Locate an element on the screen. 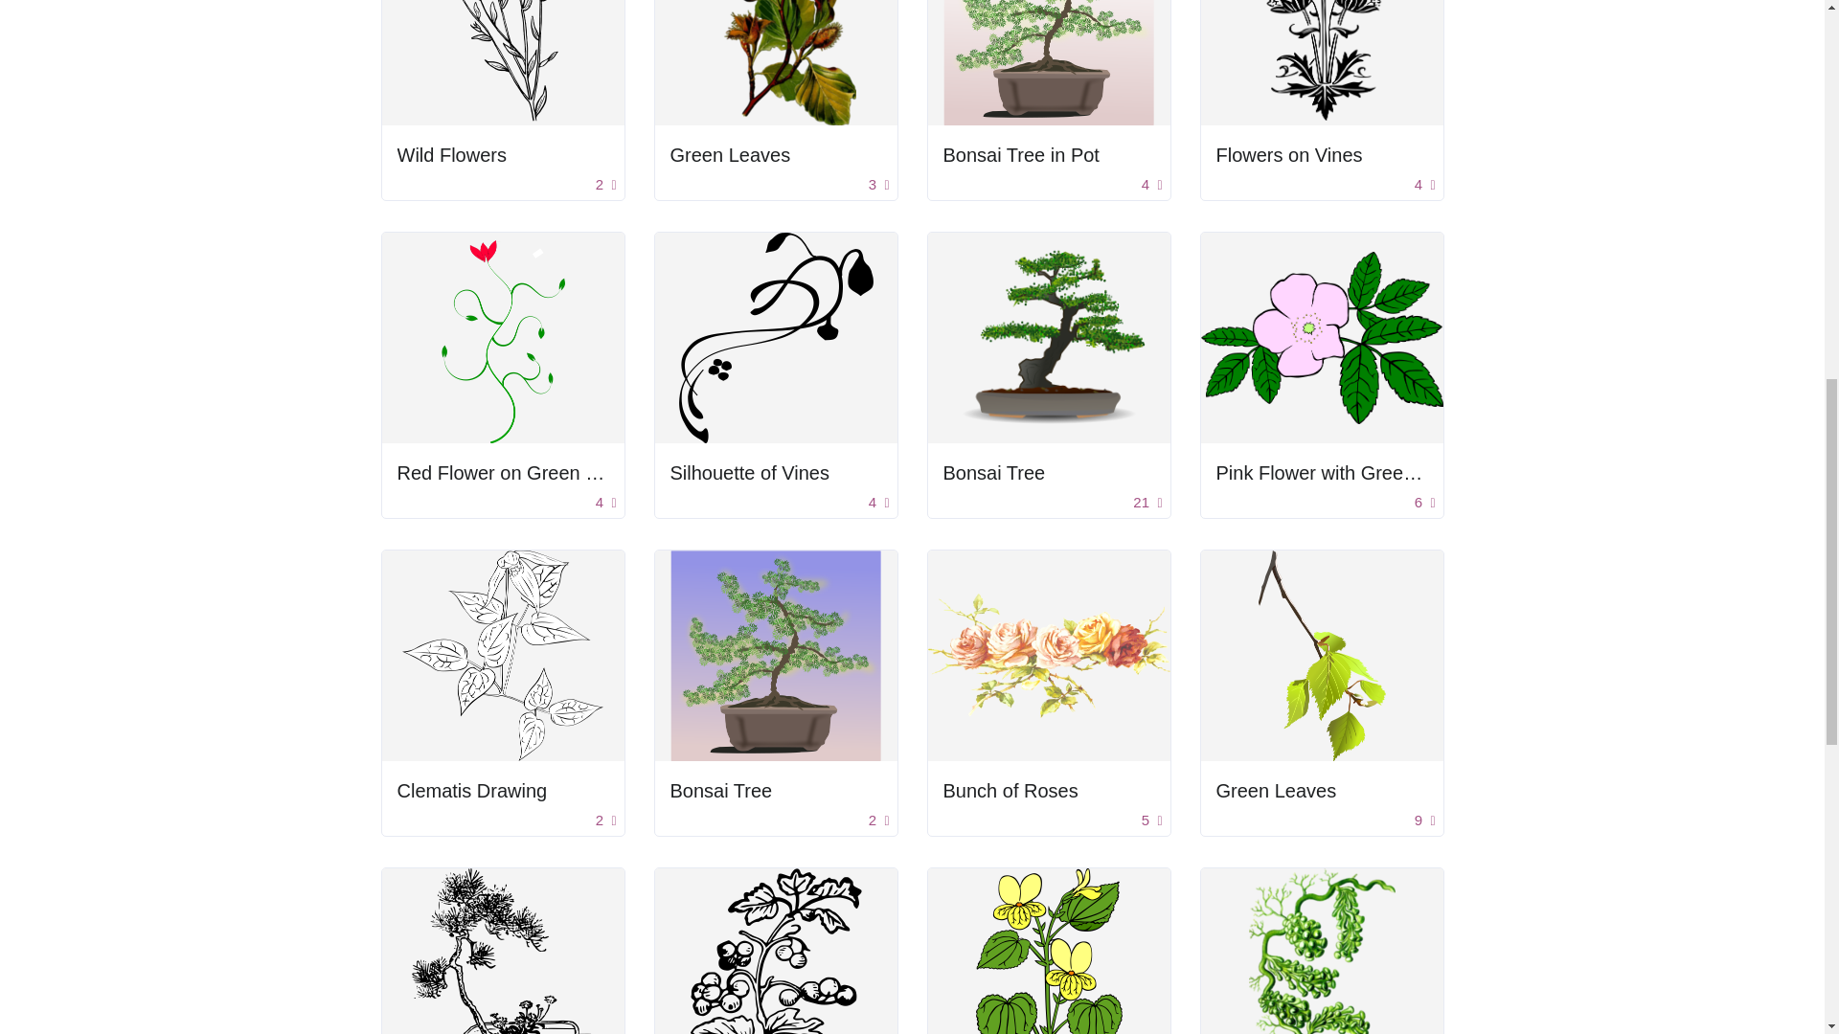 The image size is (1839, 1034). 4 people liked this is located at coordinates (1425, 186).